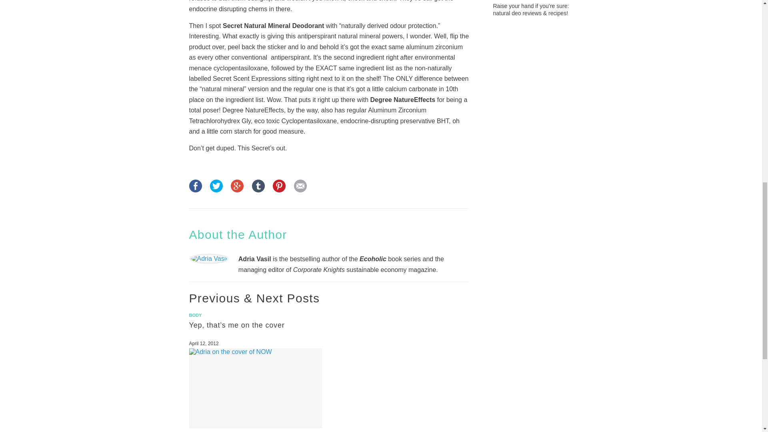 The width and height of the screenshot is (768, 432). Describe the element at coordinates (258, 190) in the screenshot. I see `Post to Tumblr` at that location.